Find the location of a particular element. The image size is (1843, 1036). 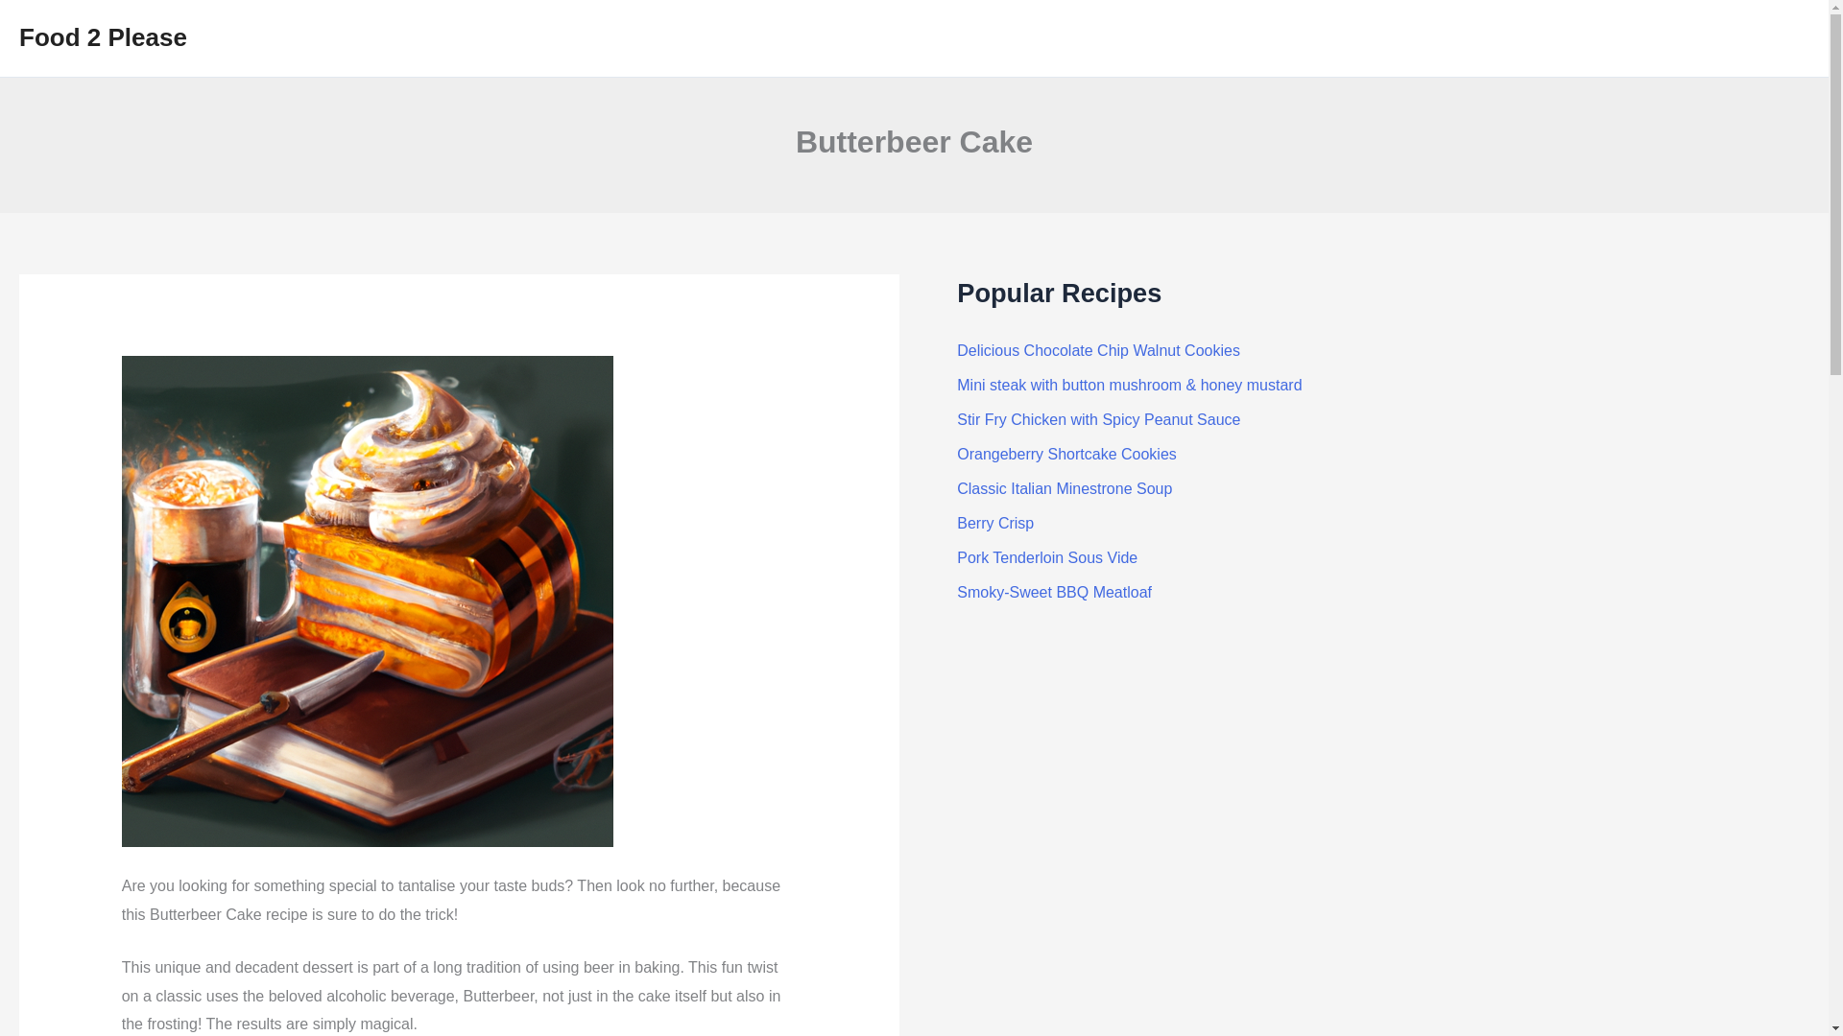

Pork Tenderloin Sous Vide is located at coordinates (1046, 557).